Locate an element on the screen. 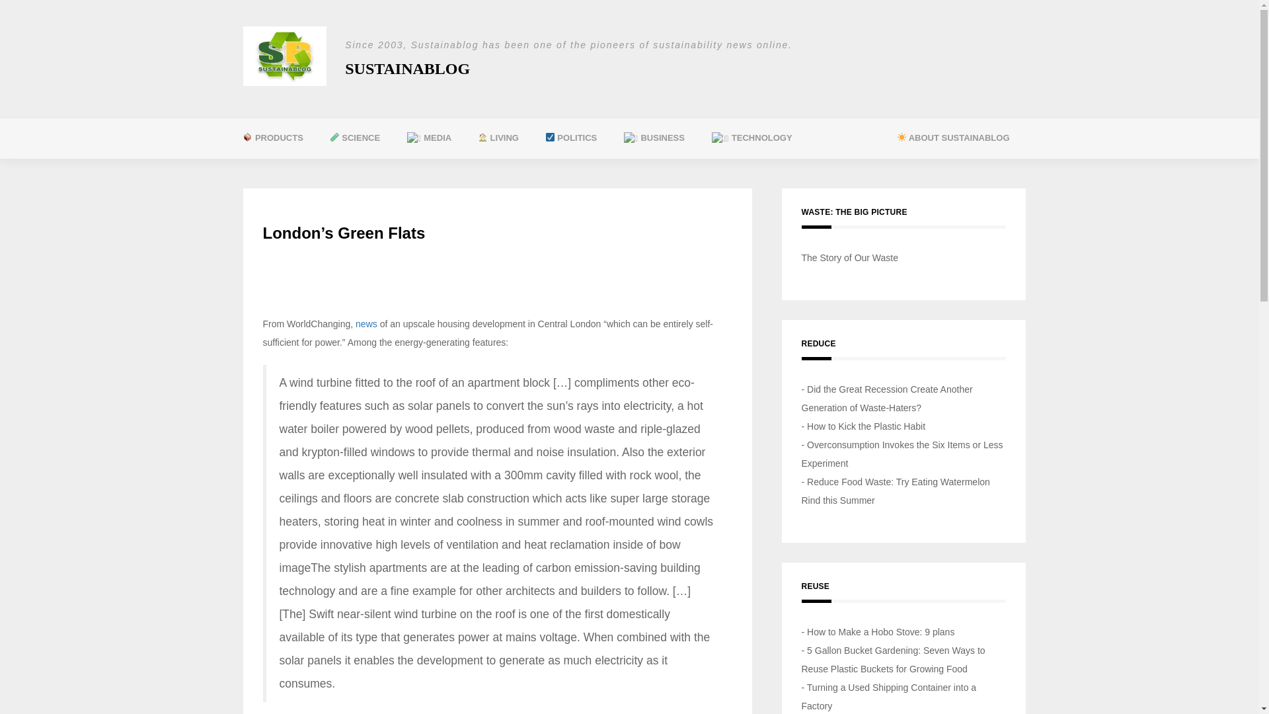 The image size is (1269, 714). MEDIA is located at coordinates (428, 138).